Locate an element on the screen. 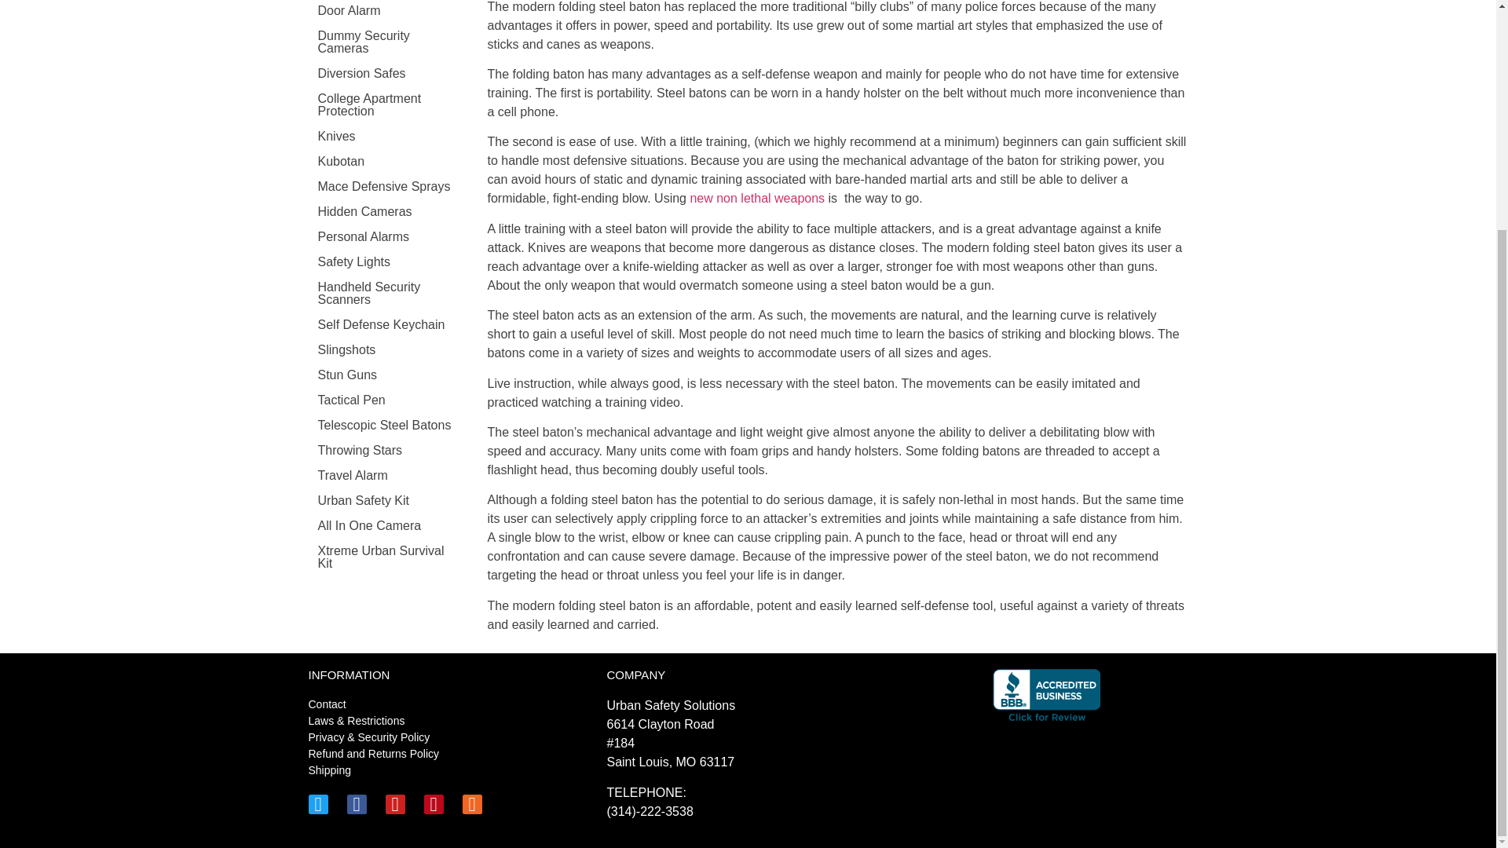 This screenshot has height=848, width=1508. Telescopic Steel Batons is located at coordinates (389, 426).